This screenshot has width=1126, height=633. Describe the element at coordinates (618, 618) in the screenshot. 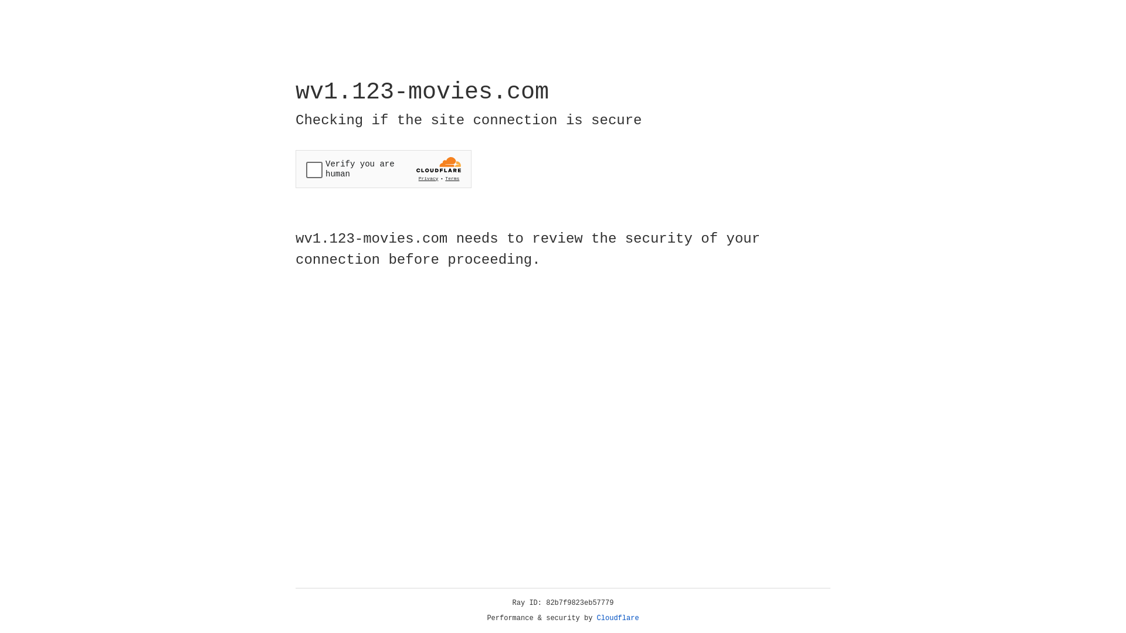

I see `Cloudflare` at that location.